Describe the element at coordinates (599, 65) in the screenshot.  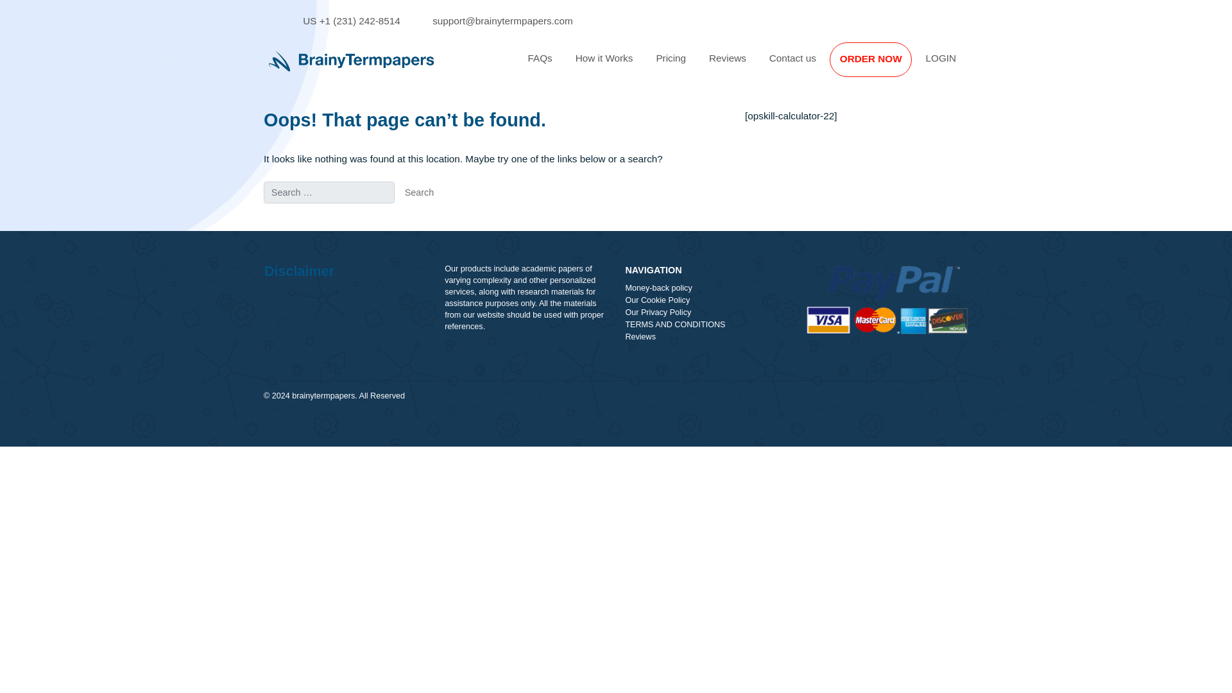
I see `FAQs` at that location.